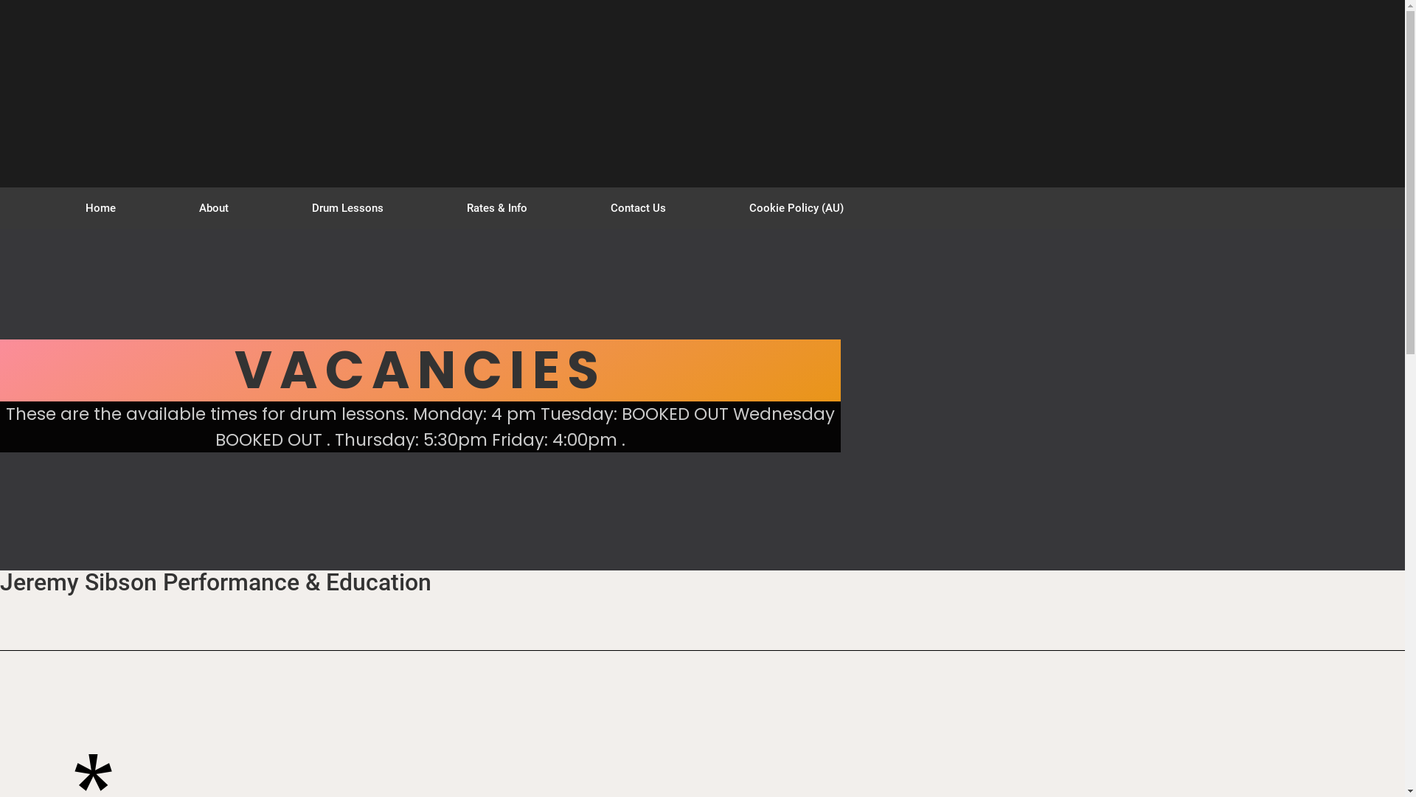 Image resolution: width=1416 pixels, height=797 pixels. Describe the element at coordinates (101, 208) in the screenshot. I see `Home` at that location.